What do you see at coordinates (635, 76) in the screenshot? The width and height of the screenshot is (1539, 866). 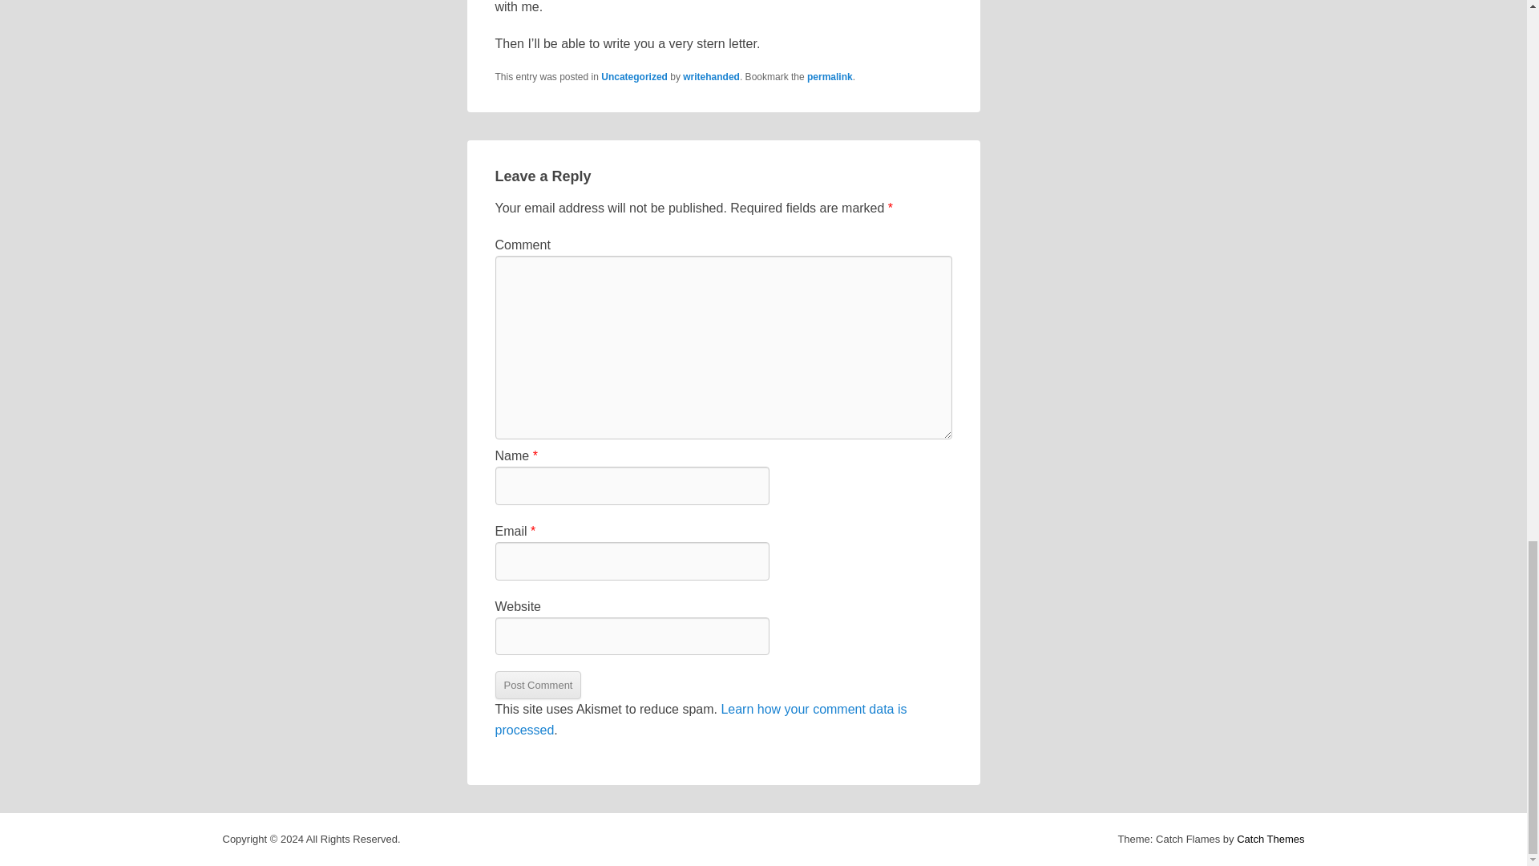 I see `Uncategorized` at bounding box center [635, 76].